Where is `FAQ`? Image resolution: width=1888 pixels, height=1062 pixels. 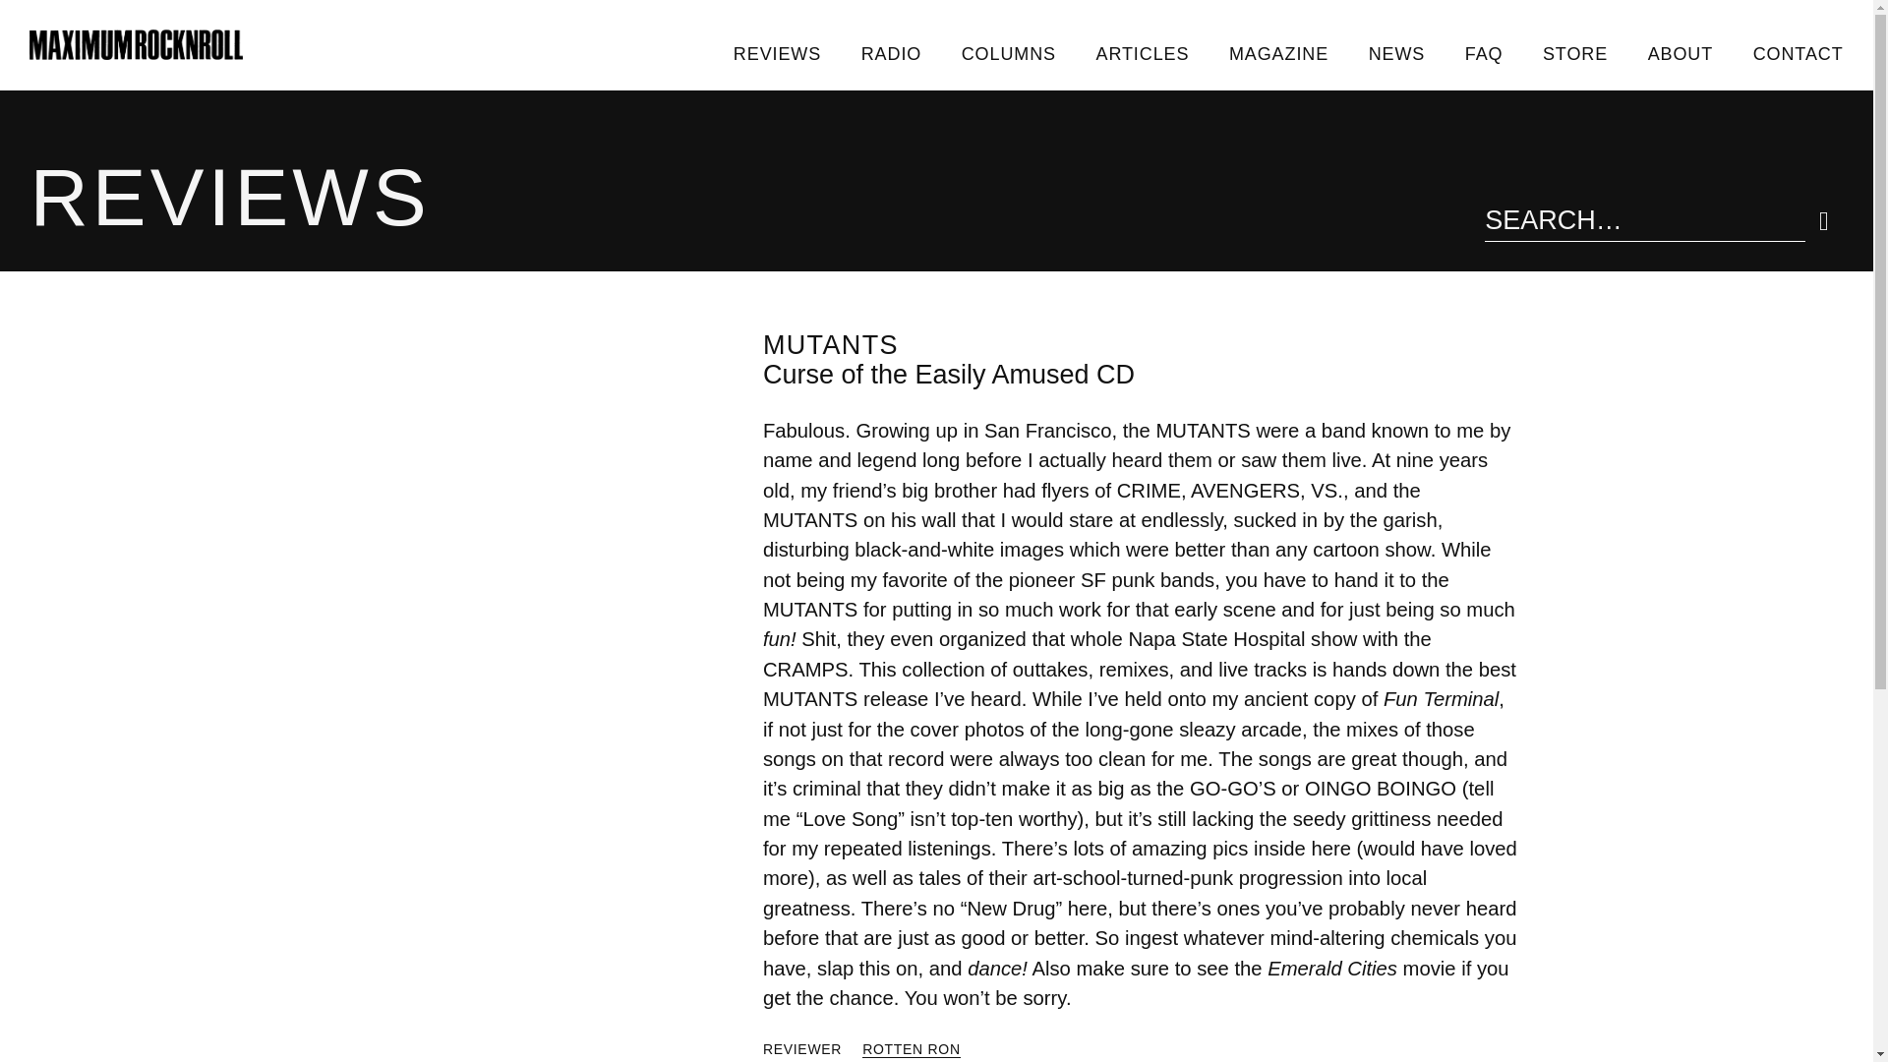 FAQ is located at coordinates (1483, 53).